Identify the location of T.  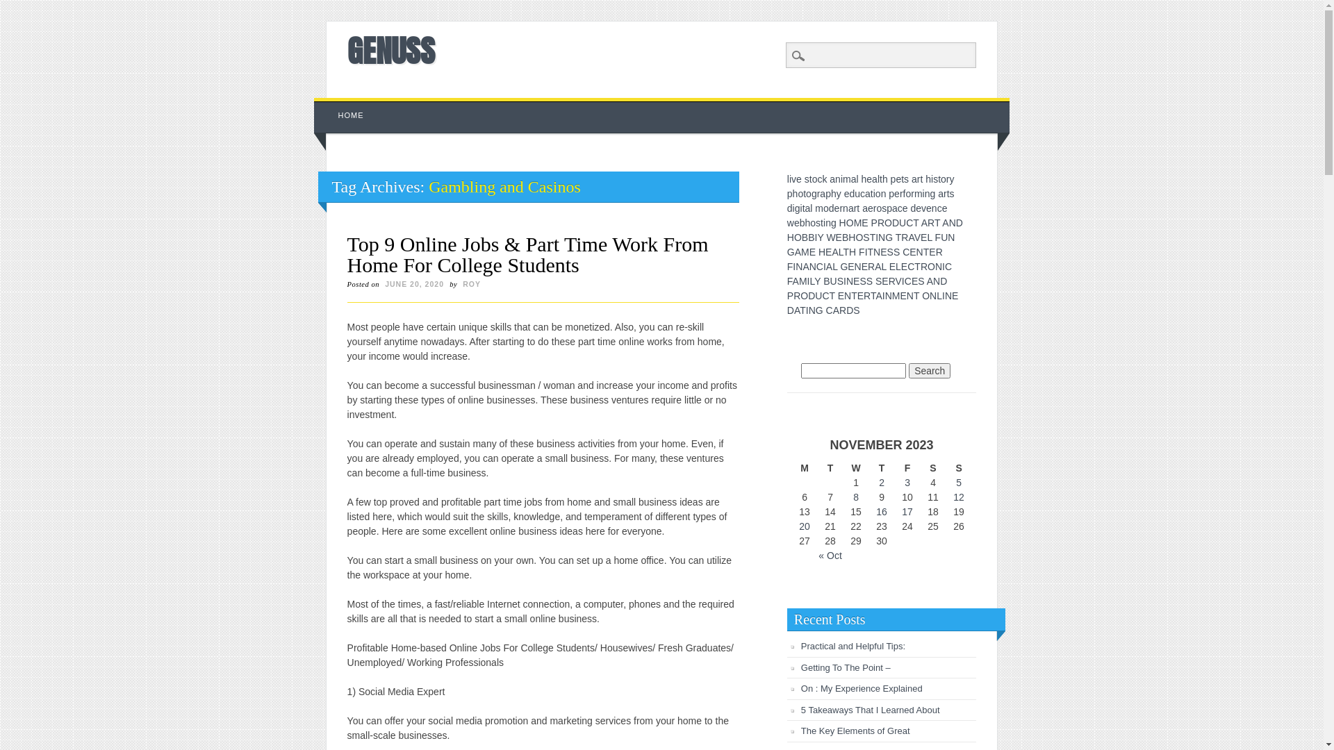
(916, 296).